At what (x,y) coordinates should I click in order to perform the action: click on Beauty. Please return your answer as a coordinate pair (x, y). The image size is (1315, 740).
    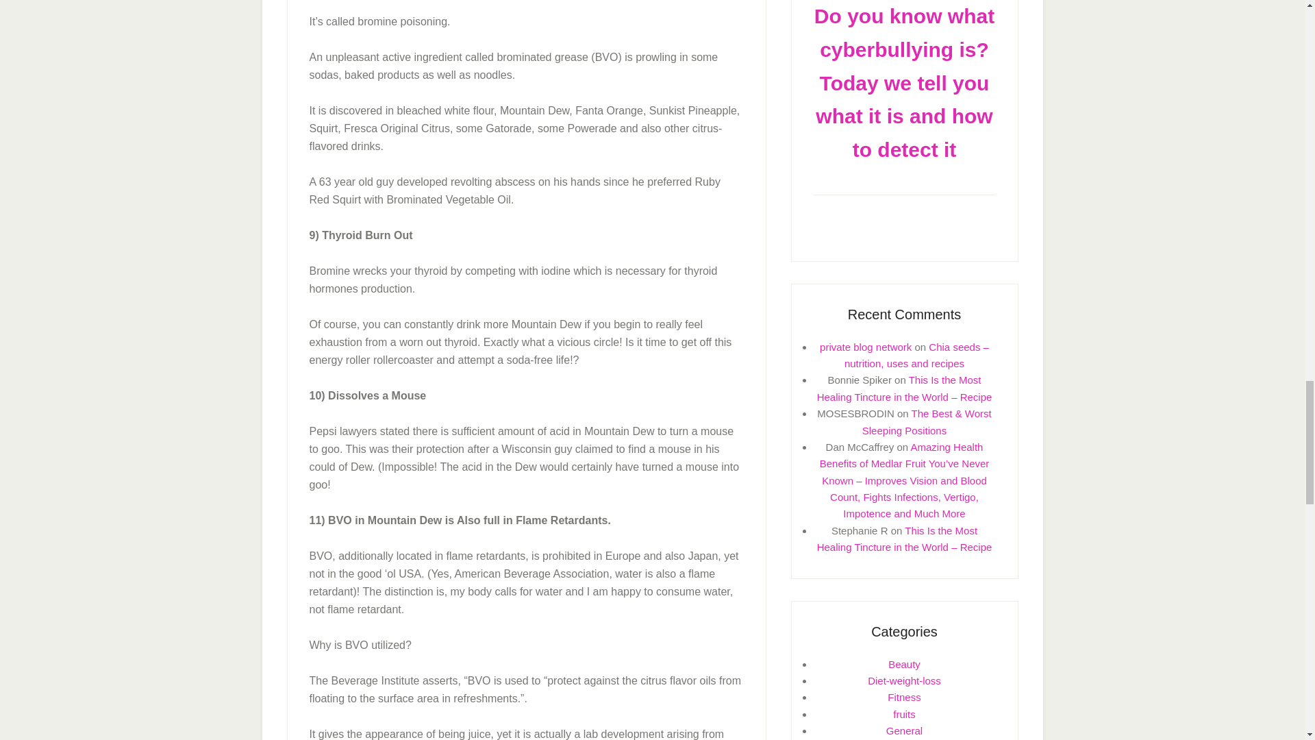
    Looking at the image, I should click on (904, 665).